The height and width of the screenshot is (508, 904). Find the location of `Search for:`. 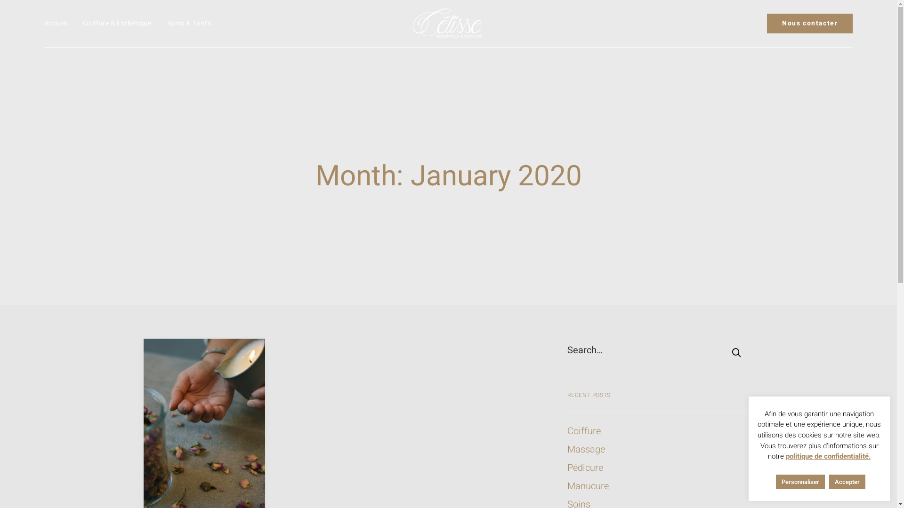

Search for: is located at coordinates (660, 350).